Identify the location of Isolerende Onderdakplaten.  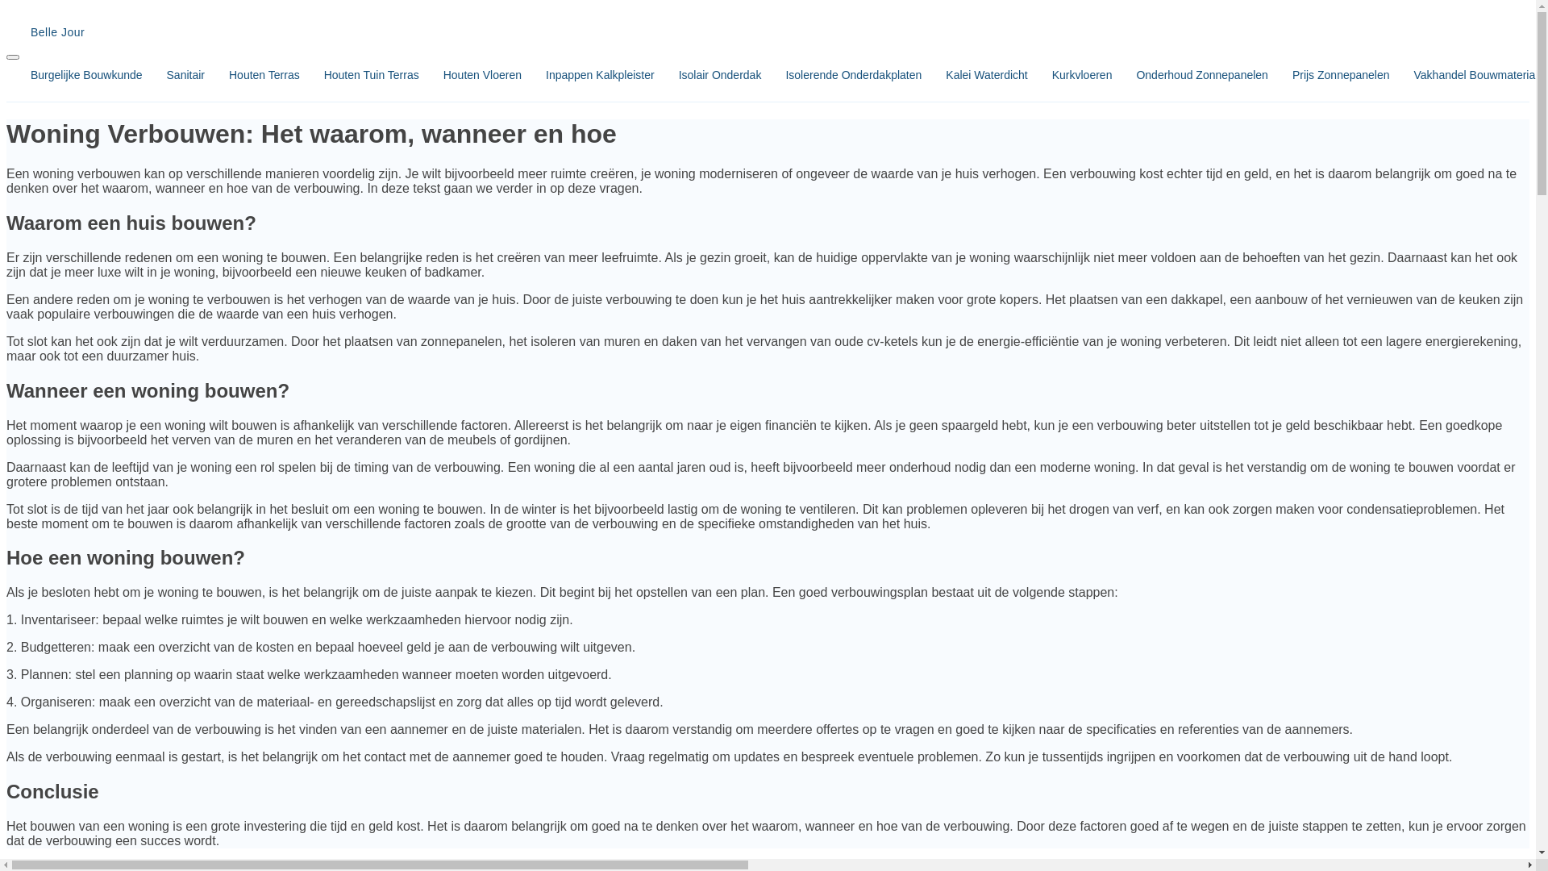
(842, 75).